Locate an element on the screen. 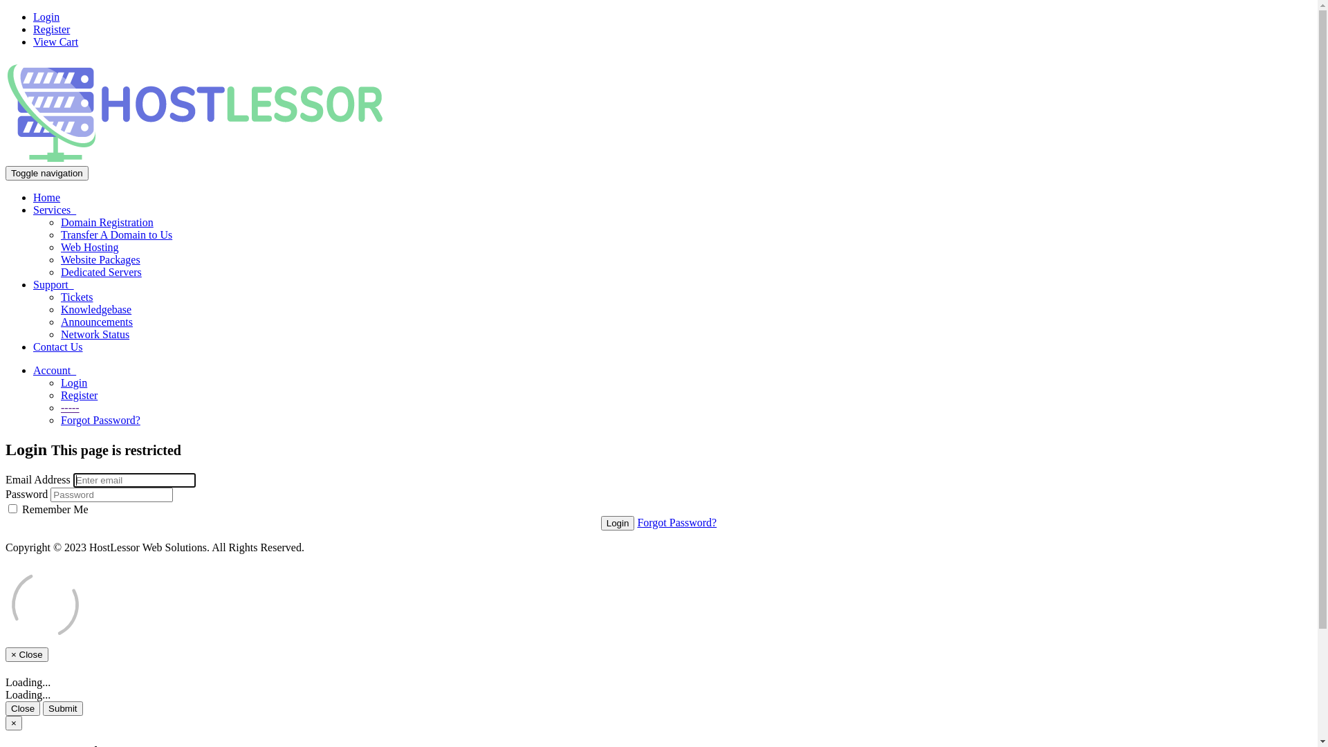  Services   is located at coordinates (55, 210).